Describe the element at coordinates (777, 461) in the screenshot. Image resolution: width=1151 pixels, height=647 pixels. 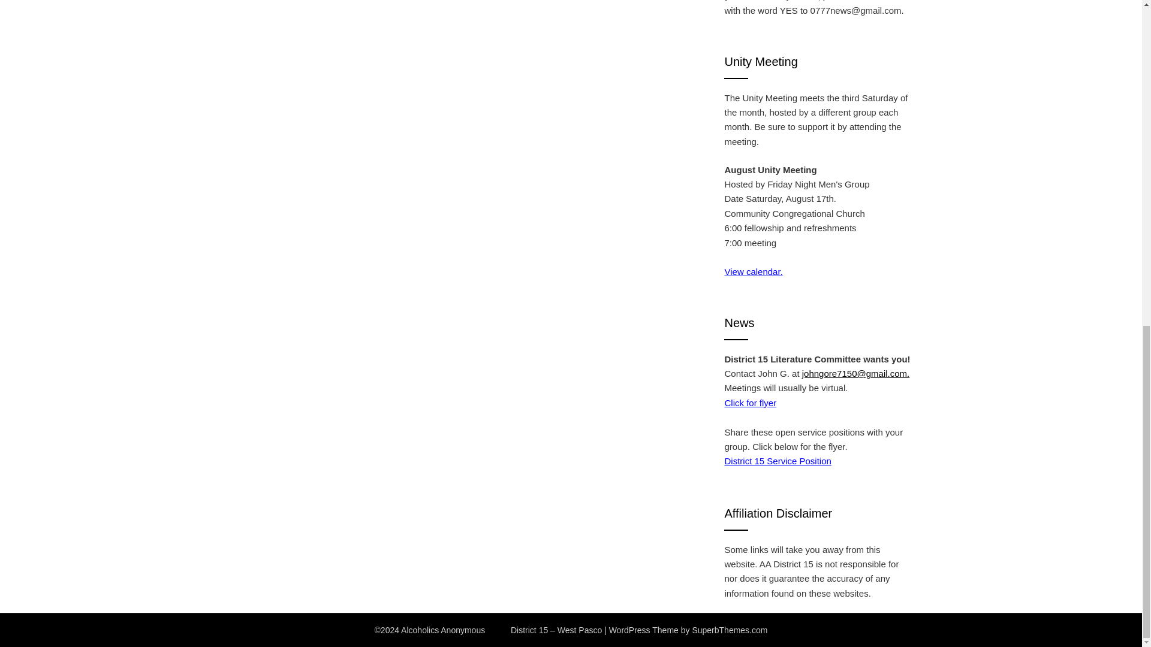
I see `District 15 Service Position` at that location.